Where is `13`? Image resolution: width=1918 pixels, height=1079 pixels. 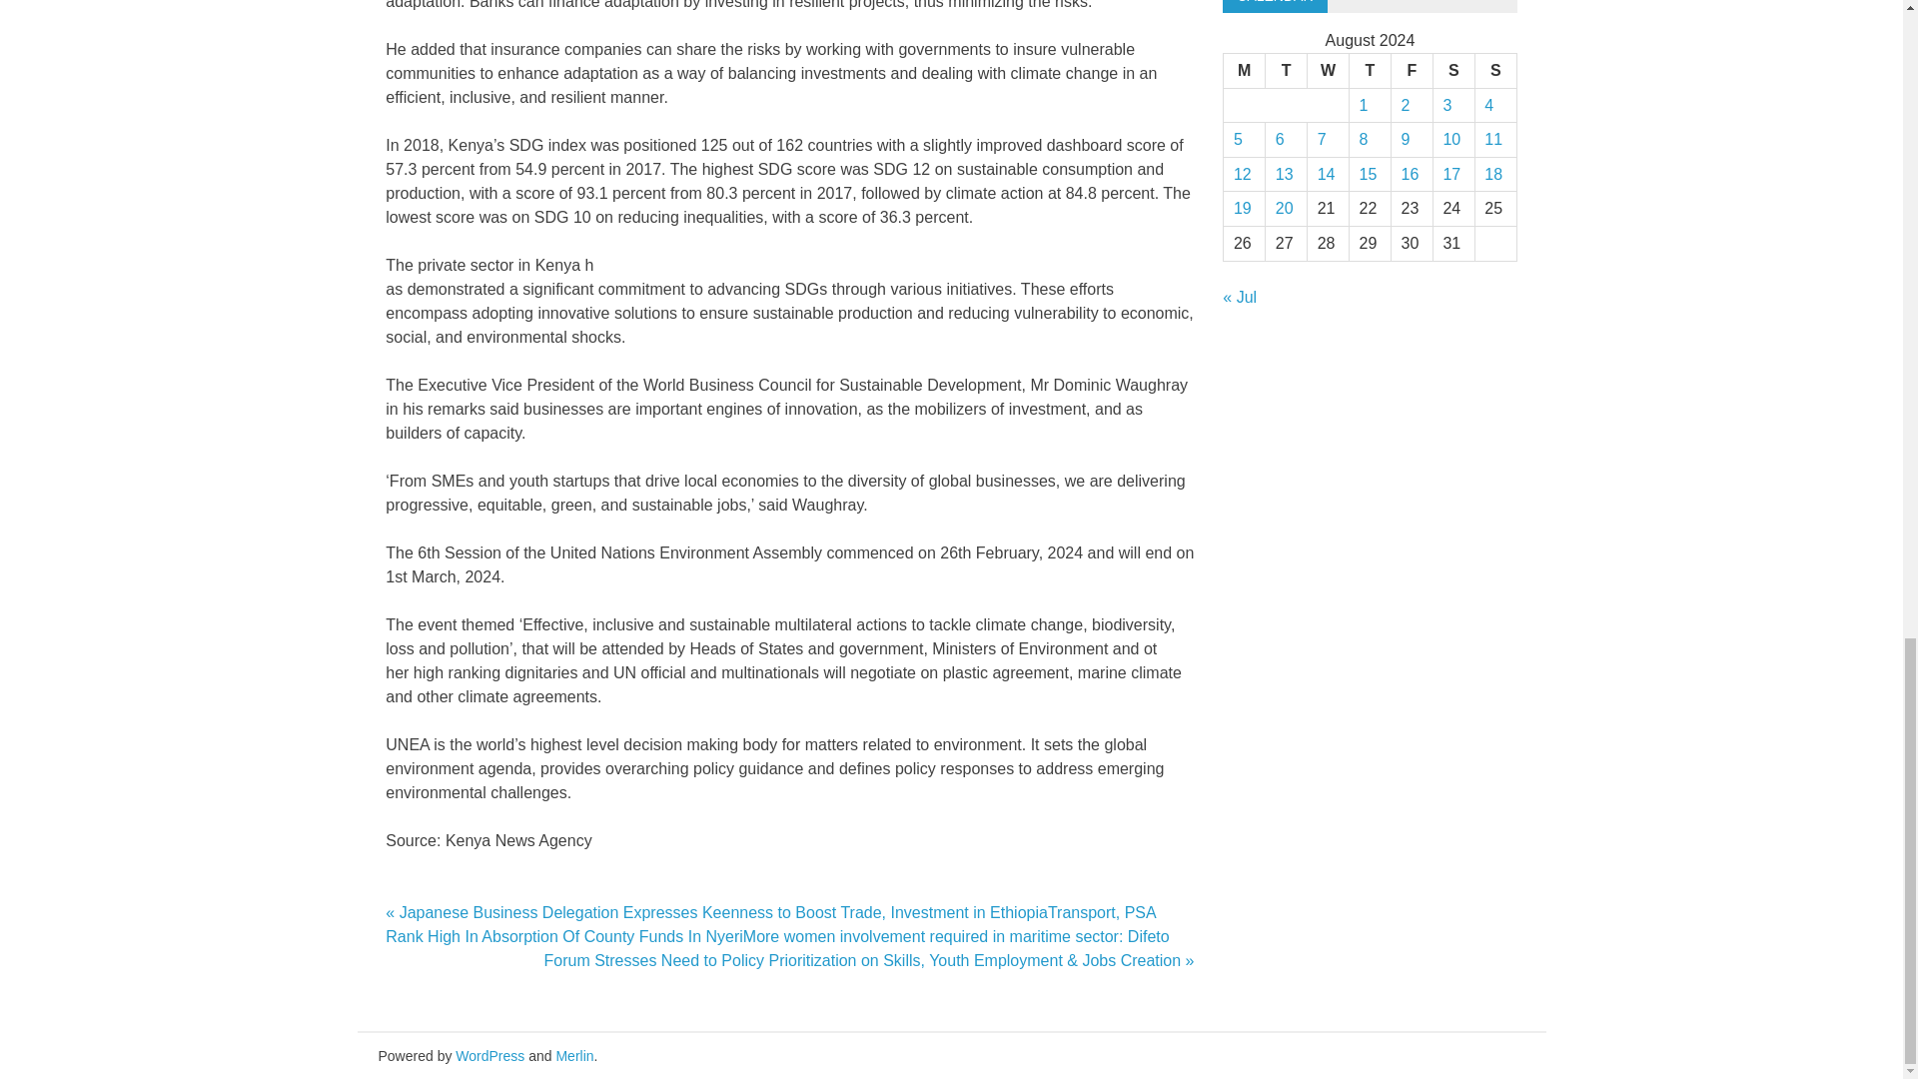 13 is located at coordinates (1284, 174).